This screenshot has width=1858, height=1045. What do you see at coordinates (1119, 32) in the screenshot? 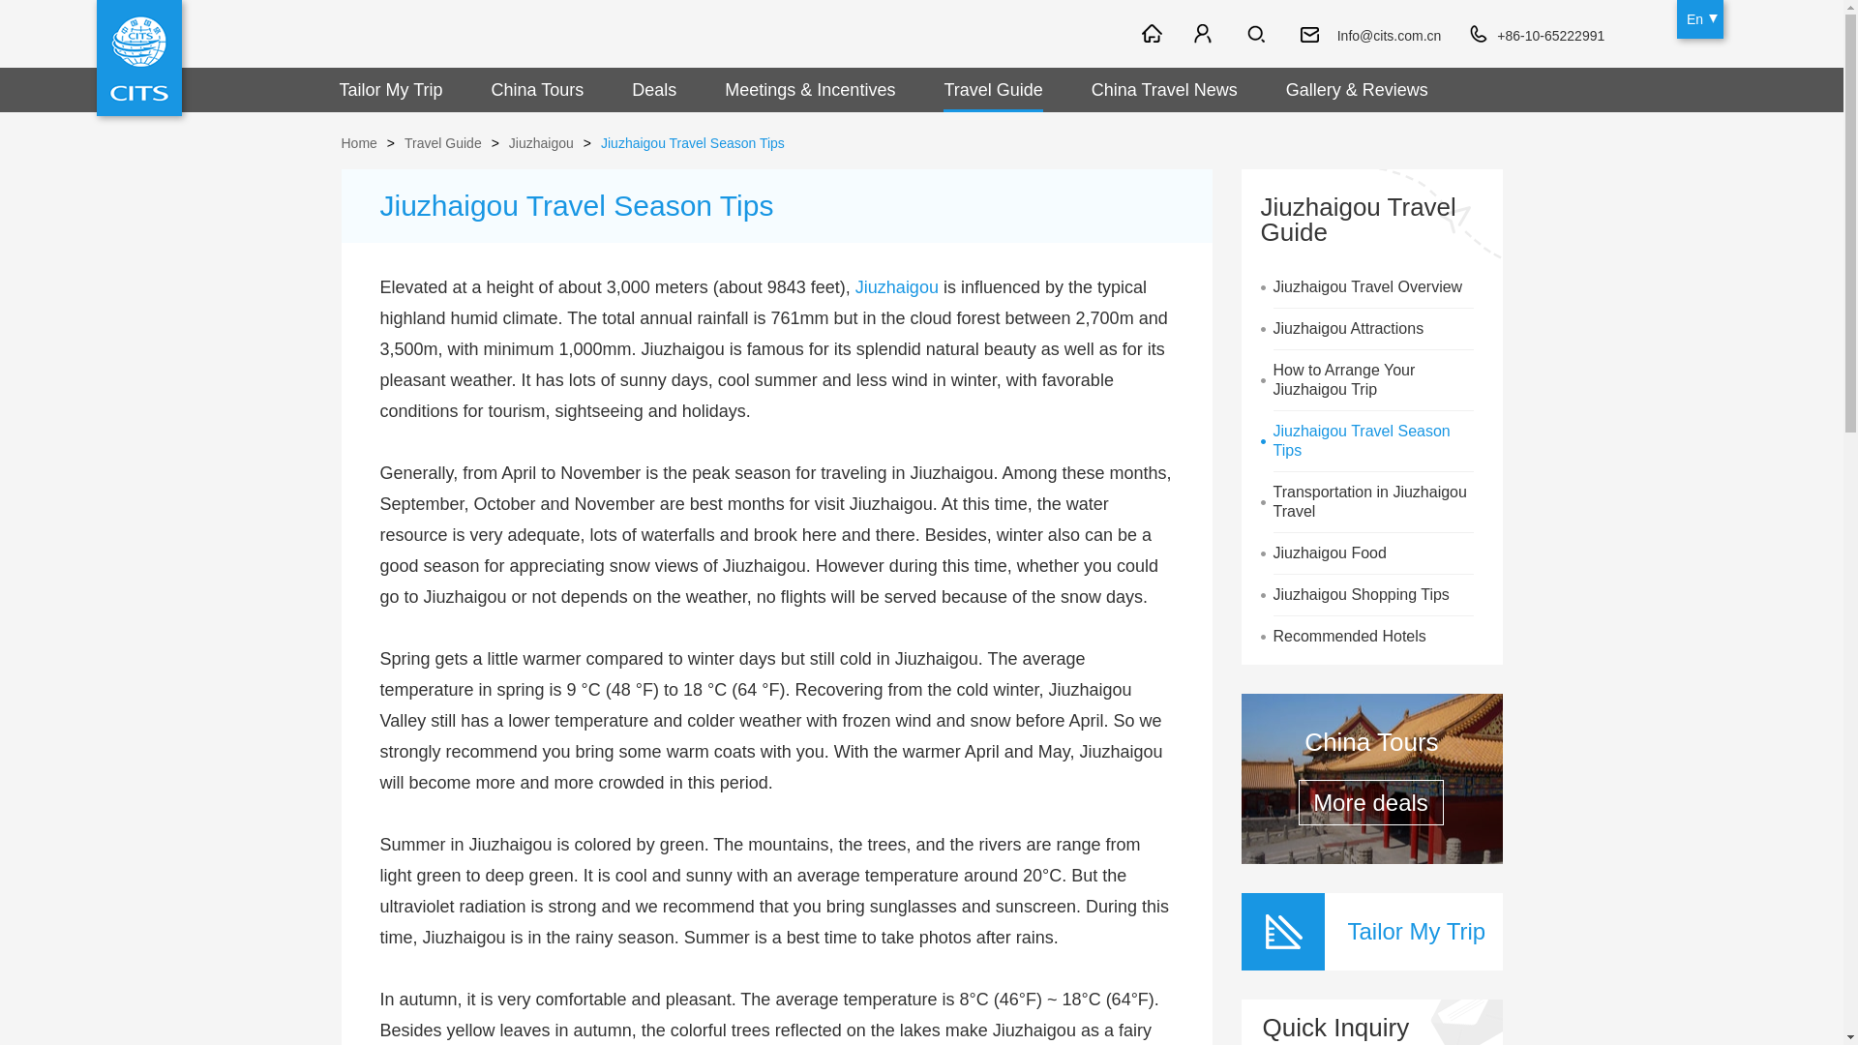
I see `Beijing Tour` at bounding box center [1119, 32].